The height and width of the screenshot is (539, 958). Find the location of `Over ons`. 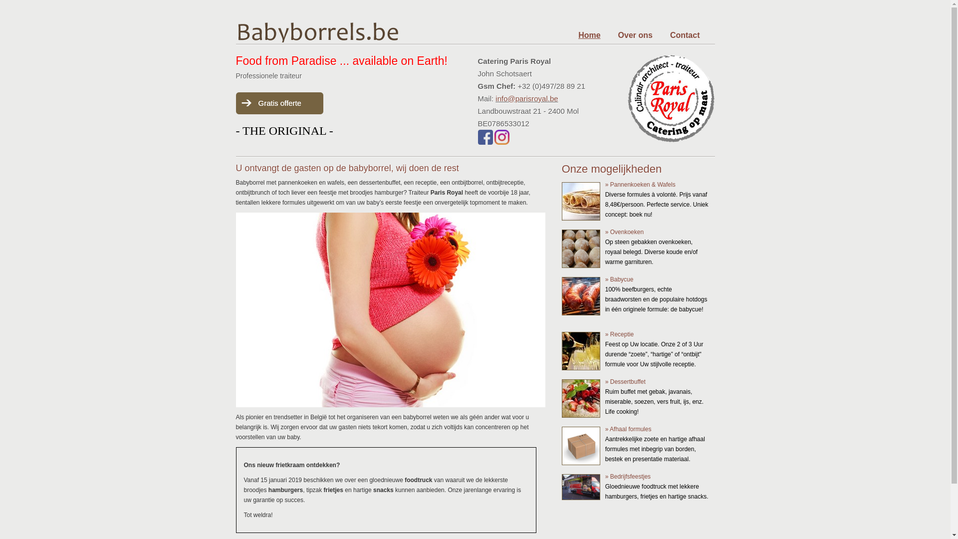

Over ons is located at coordinates (636, 35).